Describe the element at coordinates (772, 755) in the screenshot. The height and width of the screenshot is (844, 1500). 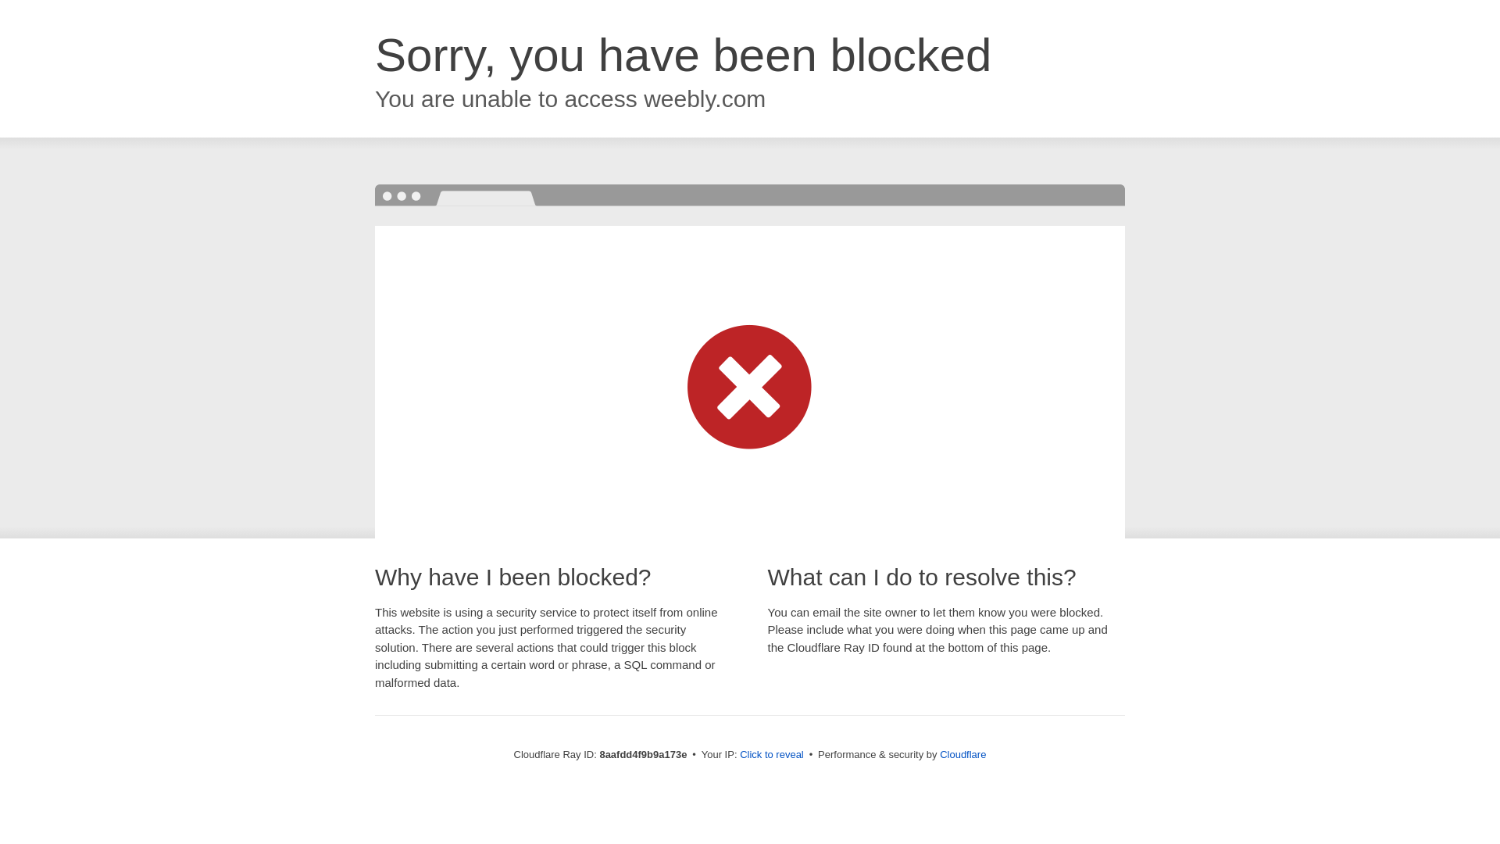
I see `Click to reveal` at that location.